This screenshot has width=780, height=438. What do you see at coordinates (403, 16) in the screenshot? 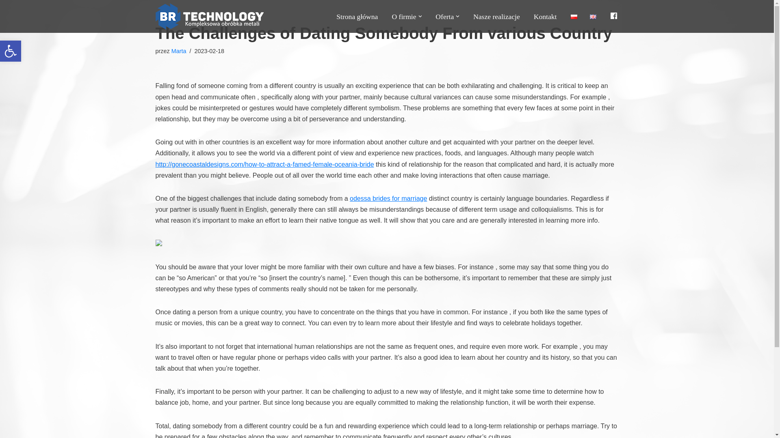
I see `O firmie` at bounding box center [403, 16].